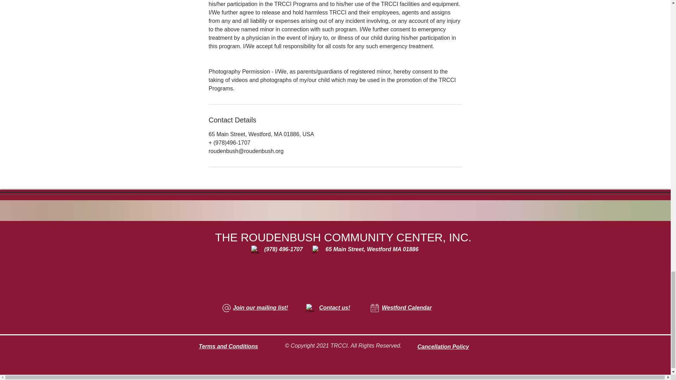 This screenshot has width=676, height=380. What do you see at coordinates (334, 308) in the screenshot?
I see `Contact us!` at bounding box center [334, 308].